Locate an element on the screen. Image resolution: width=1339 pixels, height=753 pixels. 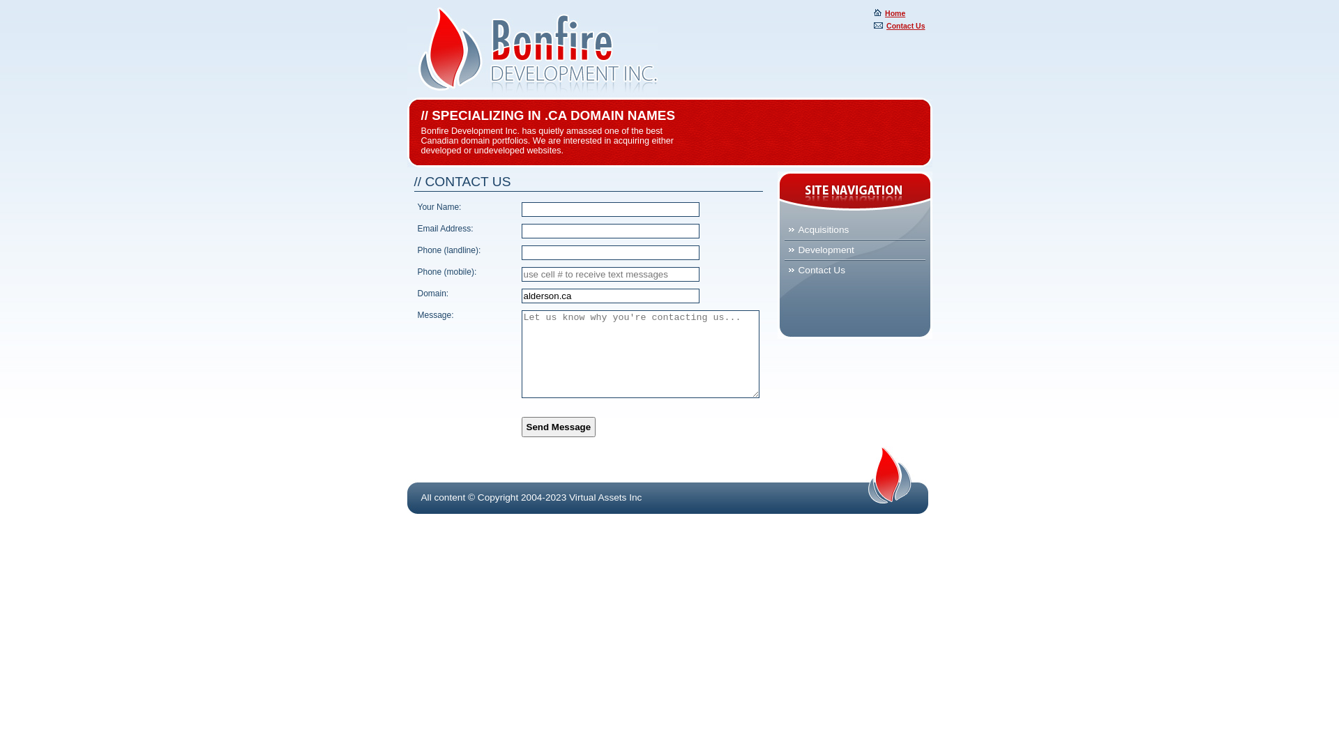
Send Message is located at coordinates (559, 427).